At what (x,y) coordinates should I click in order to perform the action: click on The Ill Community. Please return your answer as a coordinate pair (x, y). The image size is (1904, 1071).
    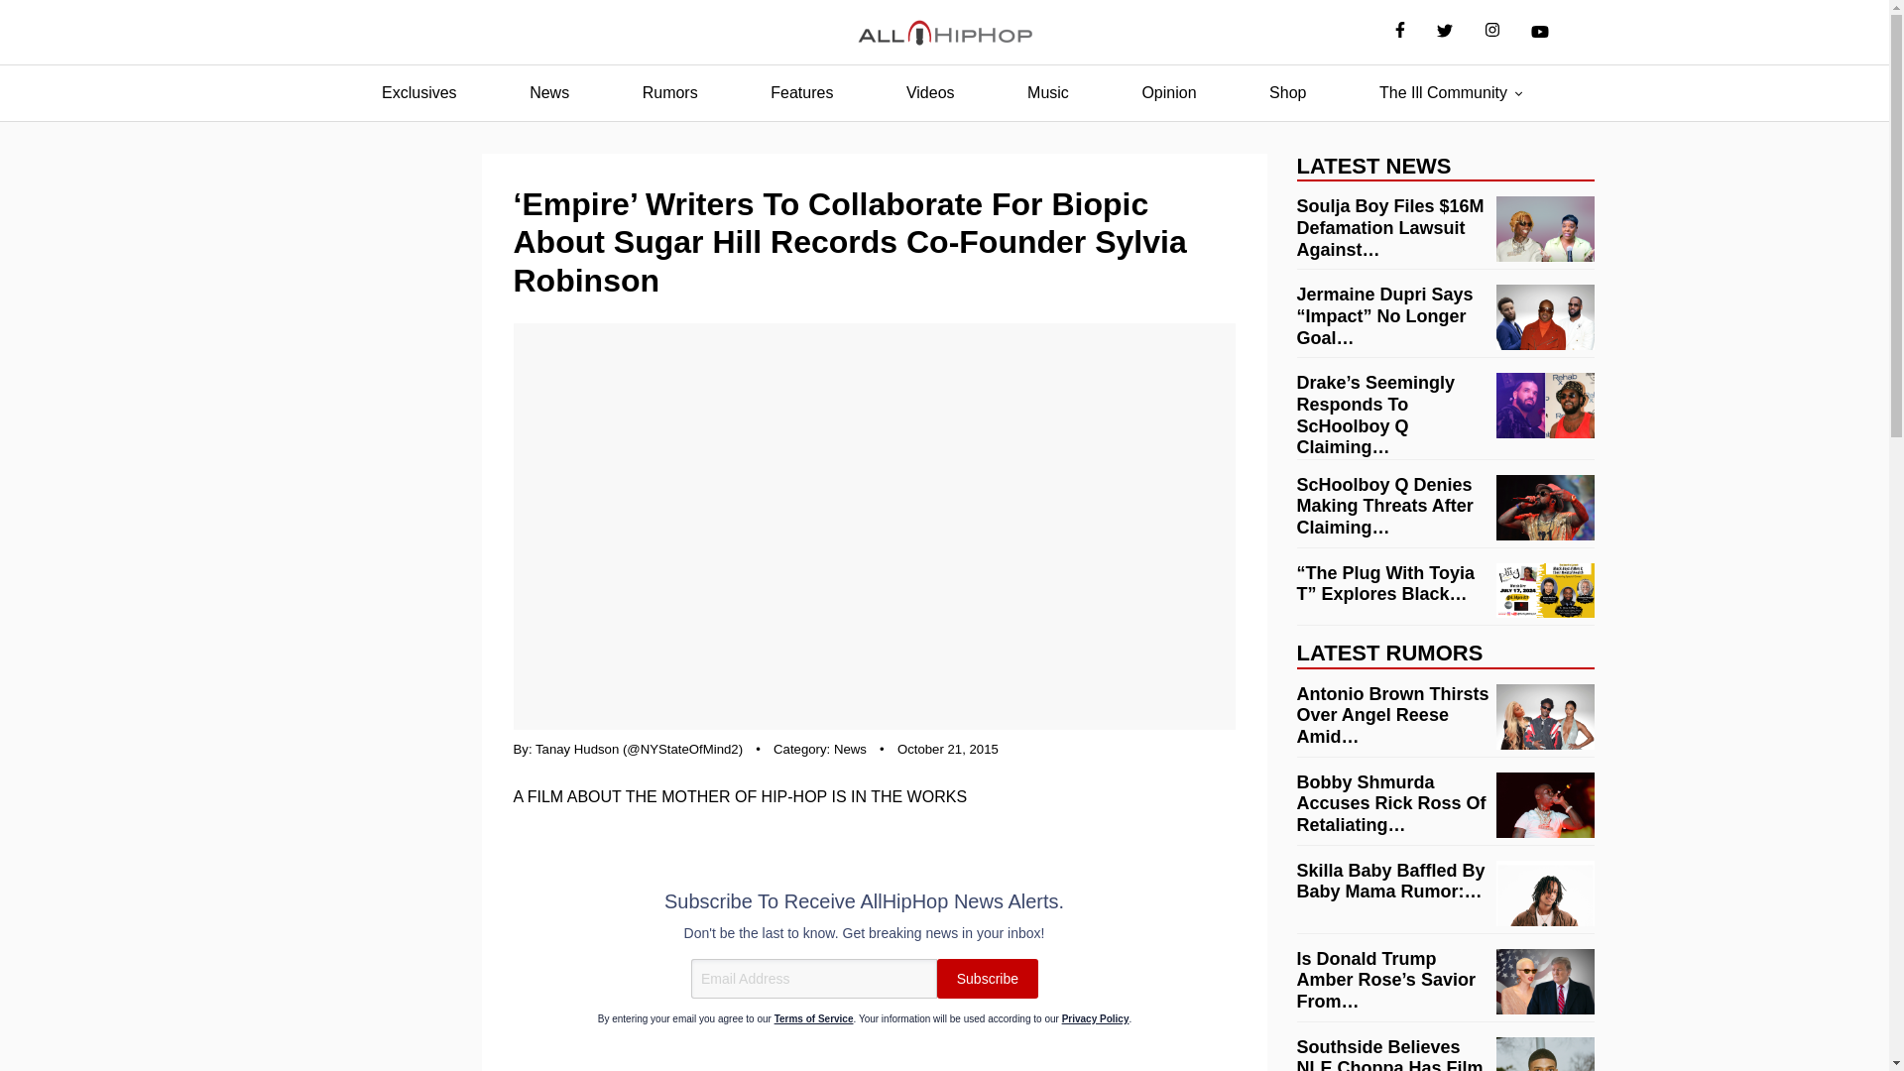
    Looking at the image, I should click on (1443, 93).